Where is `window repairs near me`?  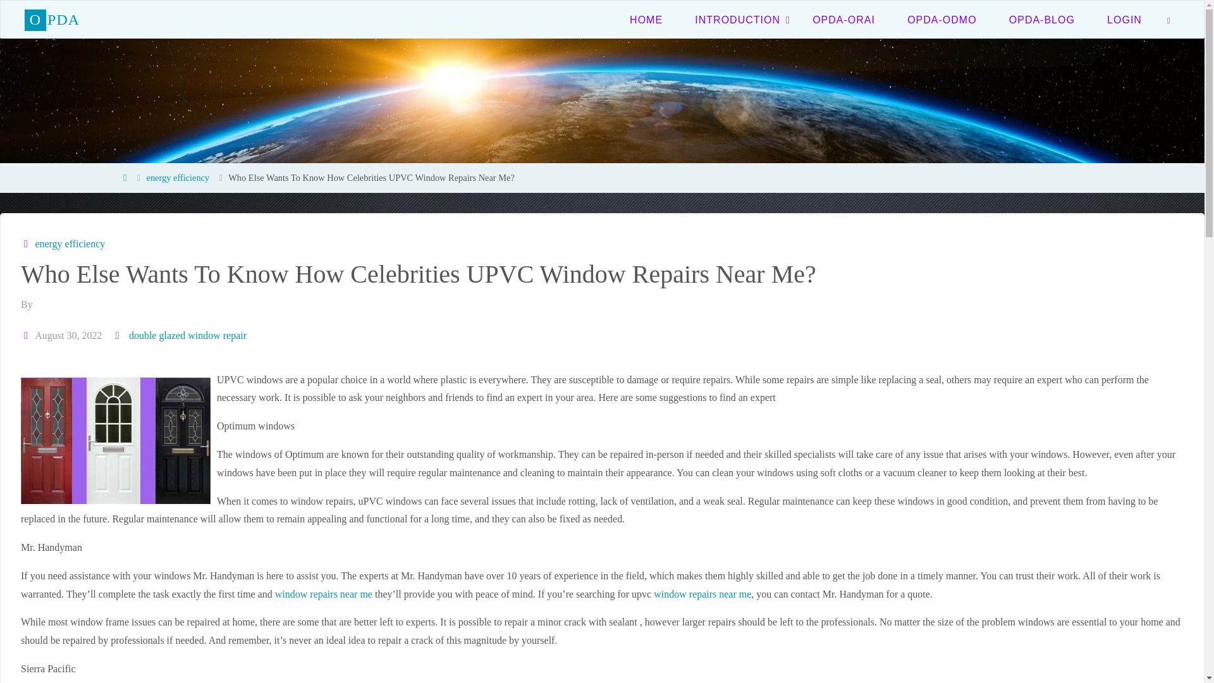 window repairs near me is located at coordinates (702, 594).